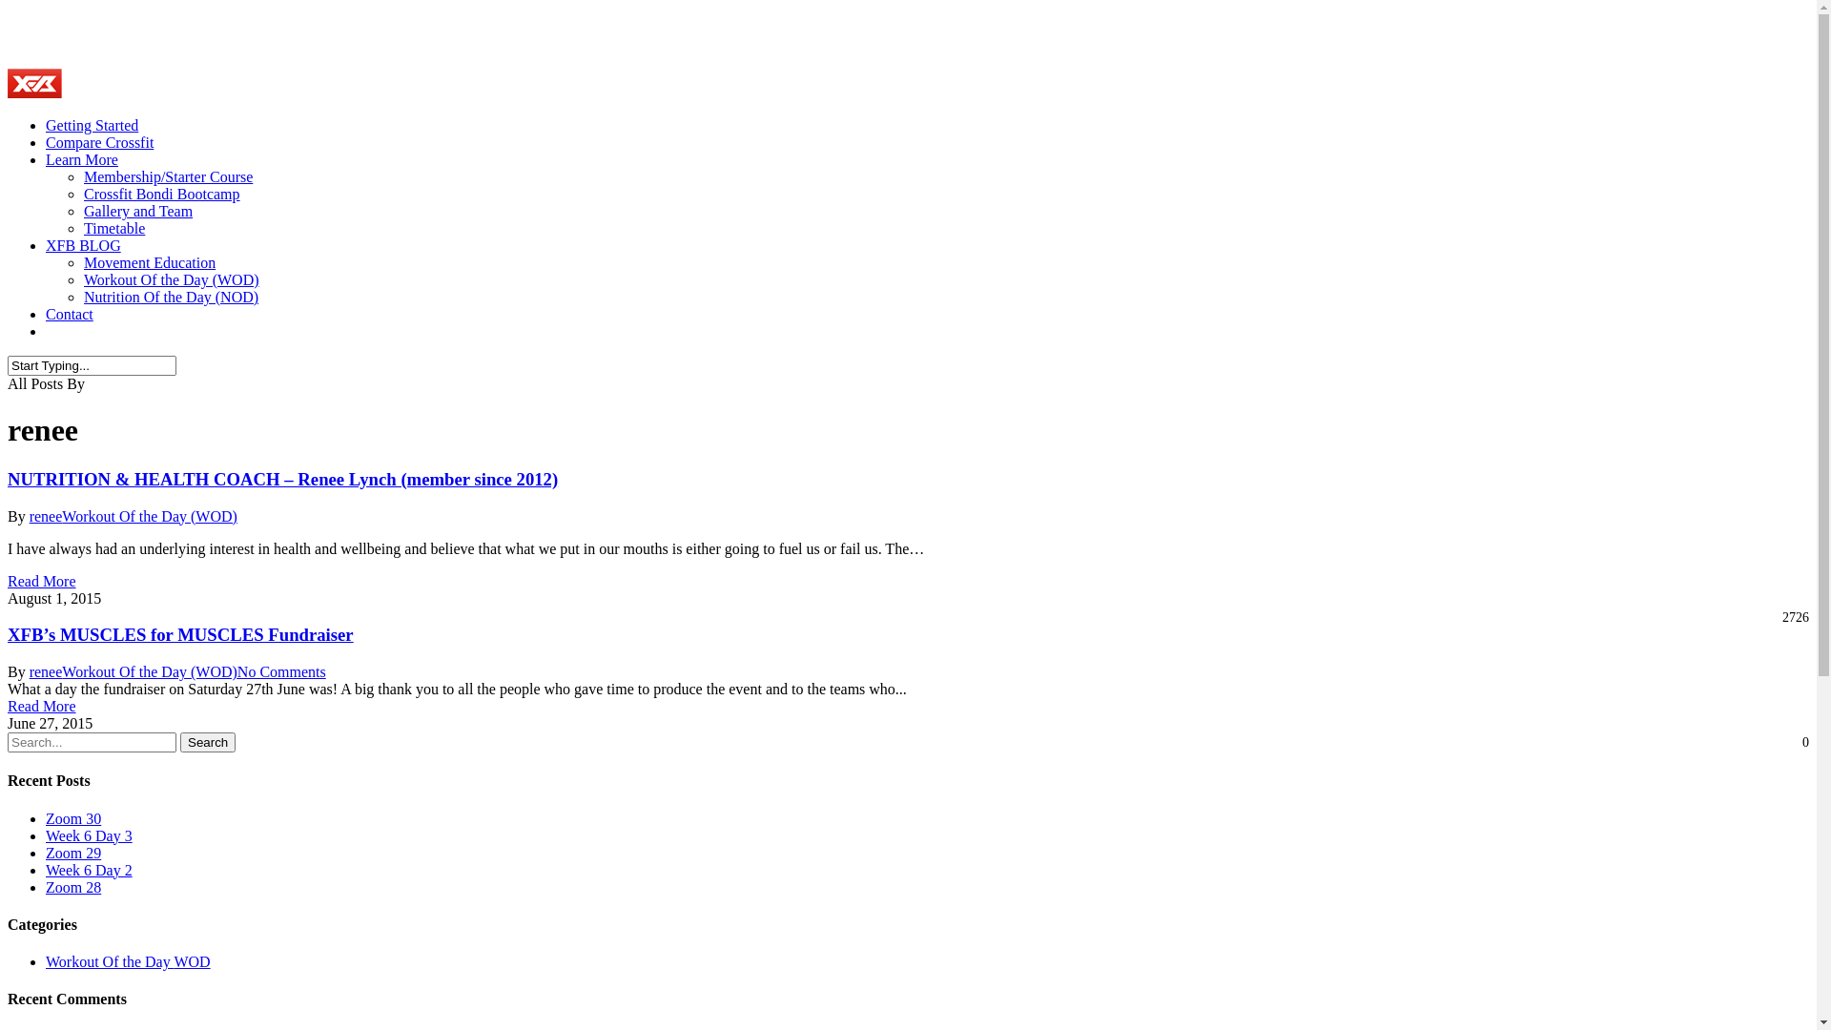 The width and height of the screenshot is (1831, 1030). Describe the element at coordinates (172, 280) in the screenshot. I see `Workout Of the Day (WOD)` at that location.